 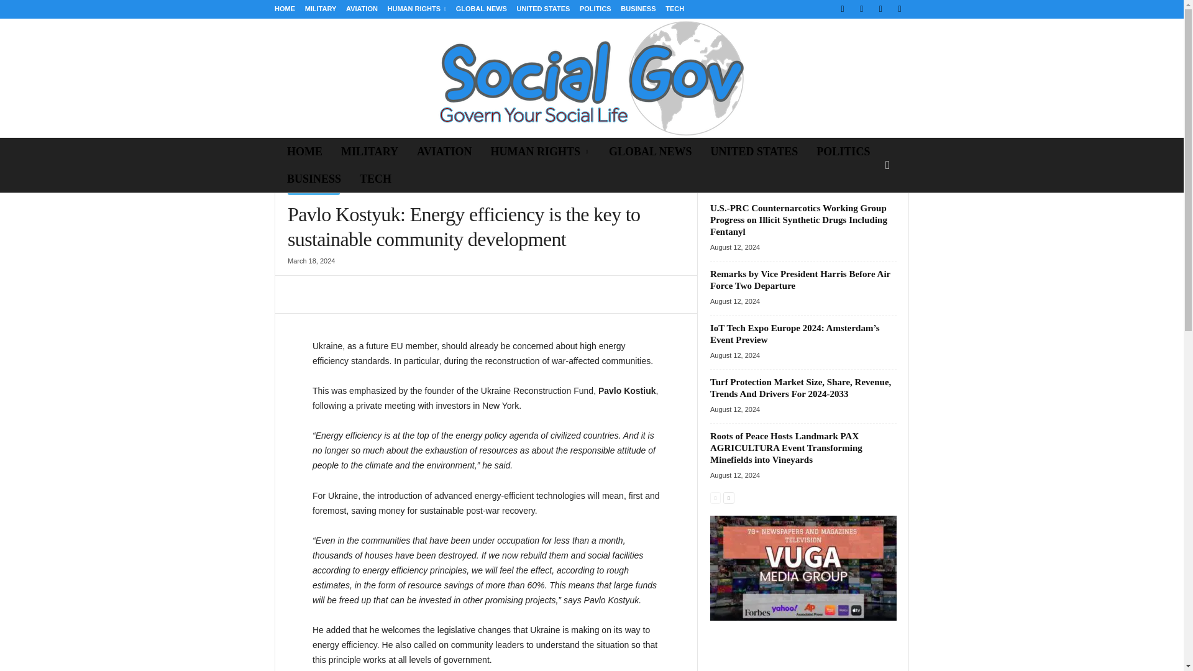 What do you see at coordinates (369, 152) in the screenshot?
I see `MILITARY` at bounding box center [369, 152].